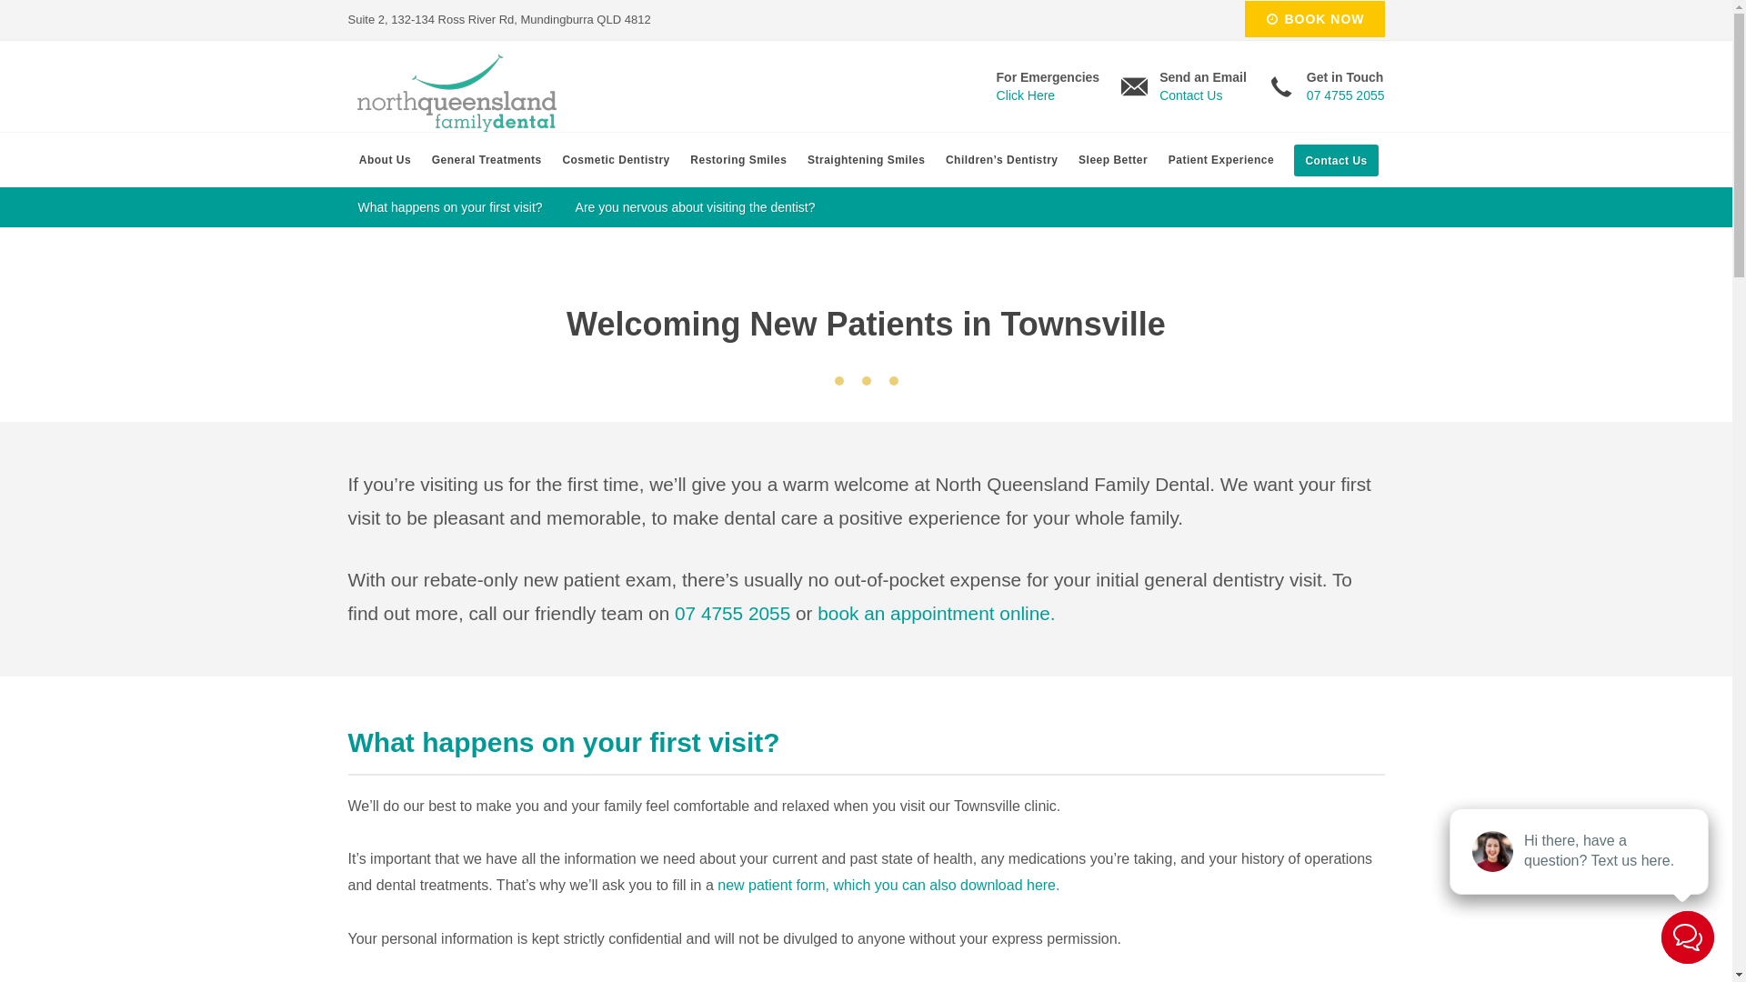  Describe the element at coordinates (1346, 95) in the screenshot. I see `07 4755 2055` at that location.